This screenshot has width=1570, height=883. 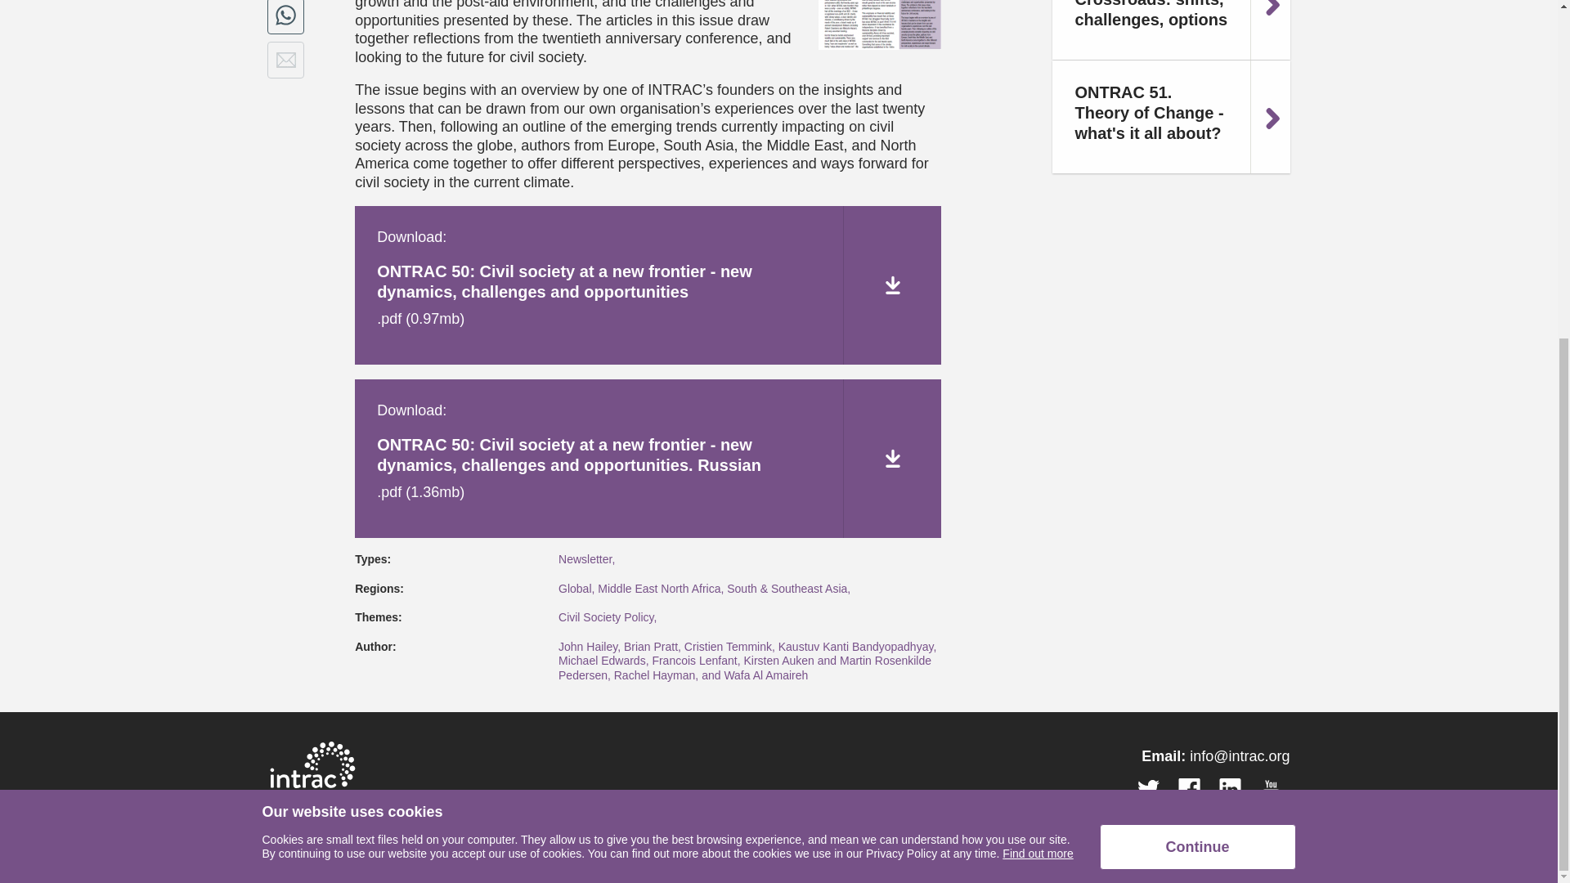 What do you see at coordinates (1037, 311) in the screenshot?
I see `Find out more` at bounding box center [1037, 311].